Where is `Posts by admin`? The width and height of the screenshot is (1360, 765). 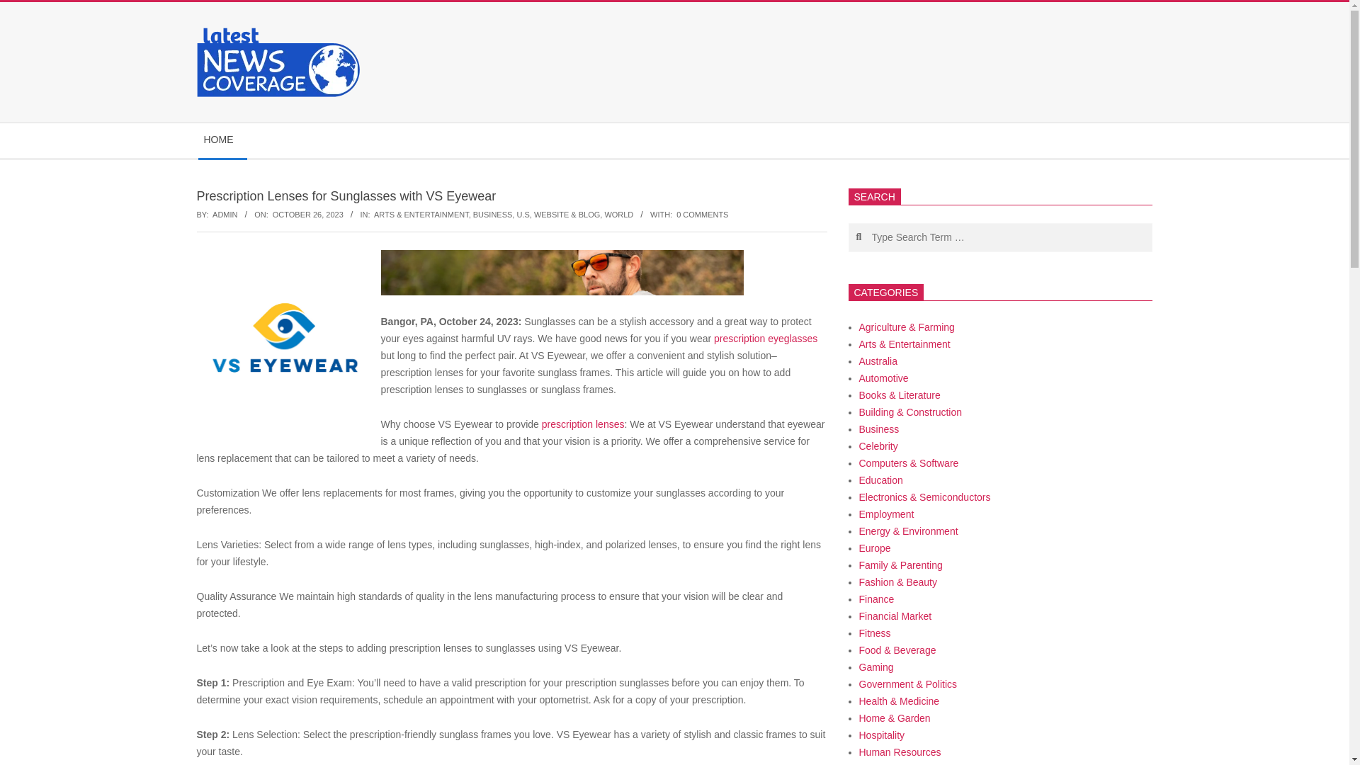 Posts by admin is located at coordinates (224, 214).